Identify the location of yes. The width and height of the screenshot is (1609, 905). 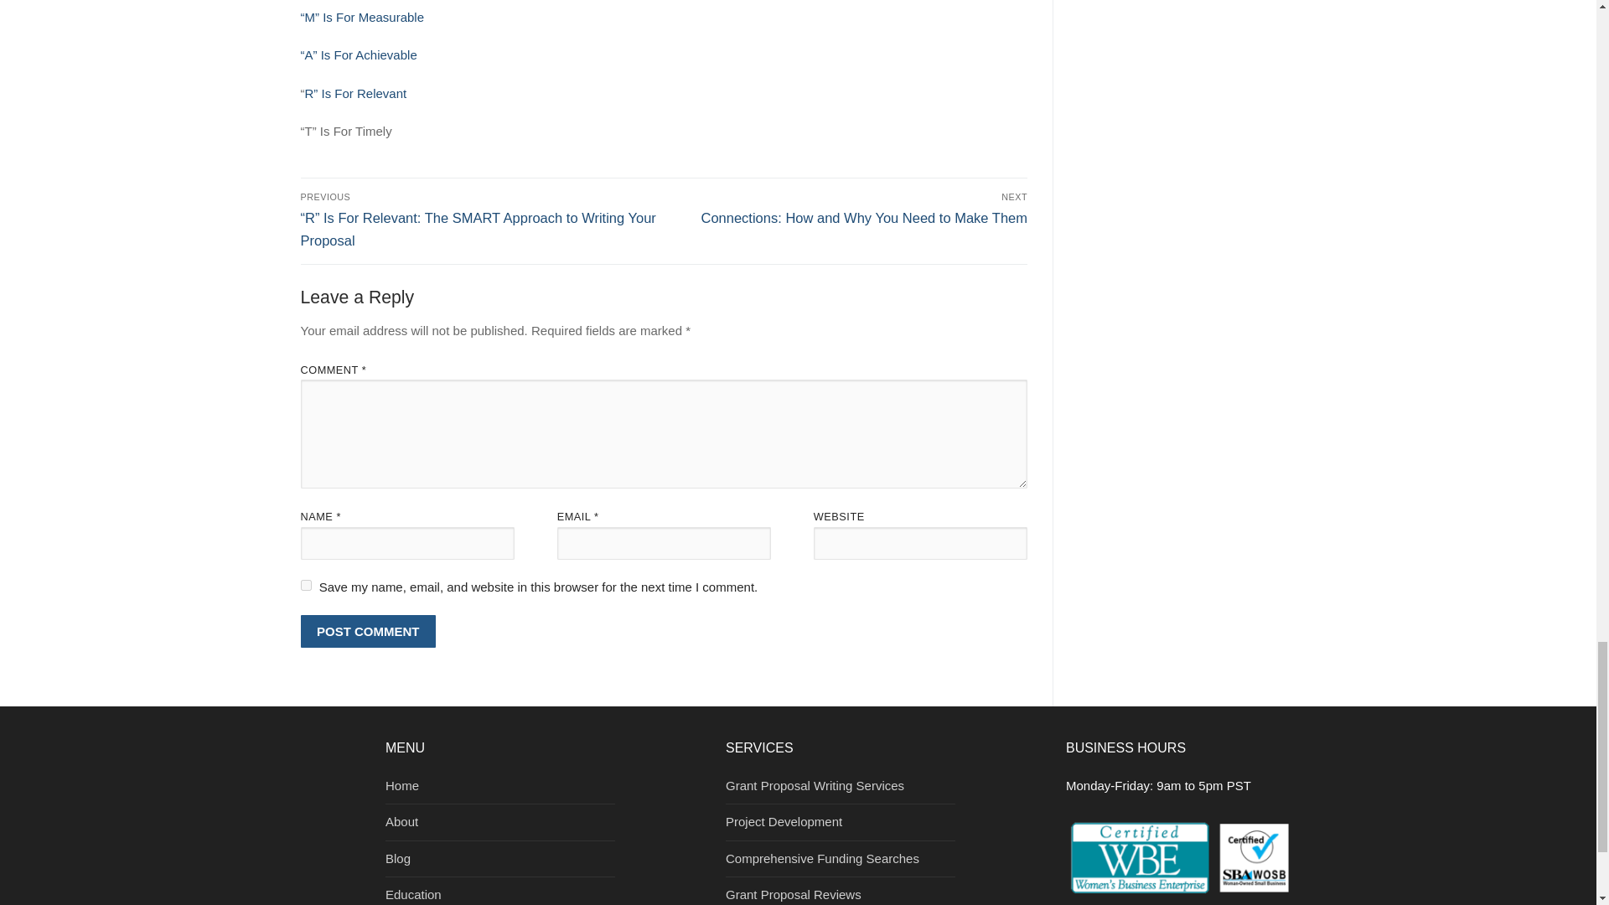
(305, 585).